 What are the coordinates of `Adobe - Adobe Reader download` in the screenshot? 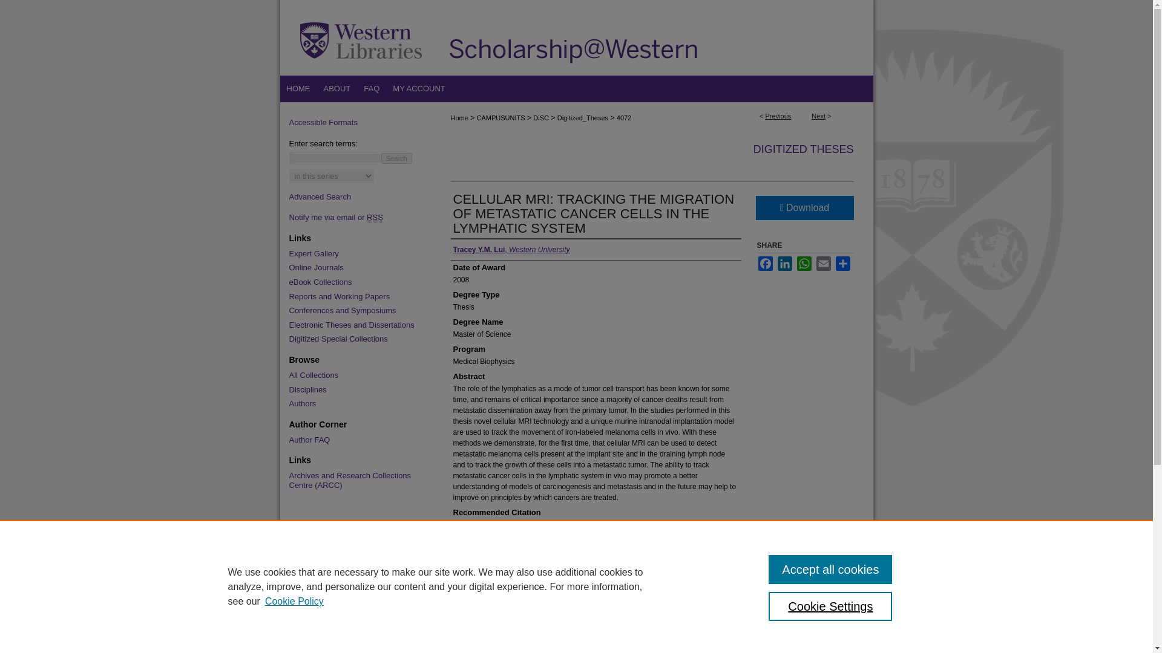 It's located at (652, 577).